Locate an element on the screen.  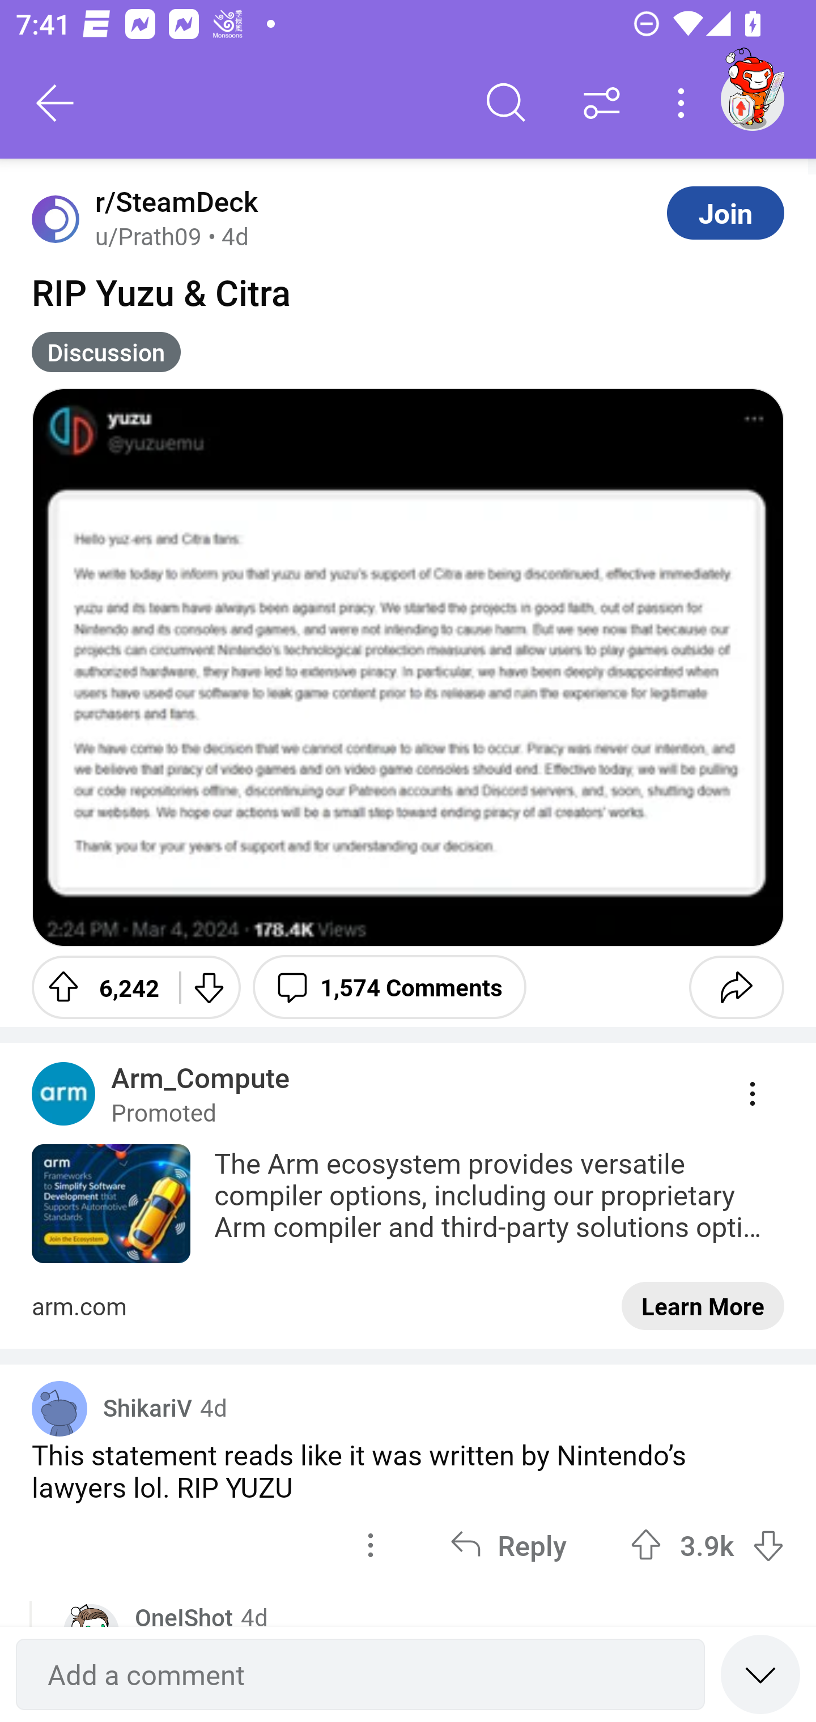
More options is located at coordinates (685, 103).